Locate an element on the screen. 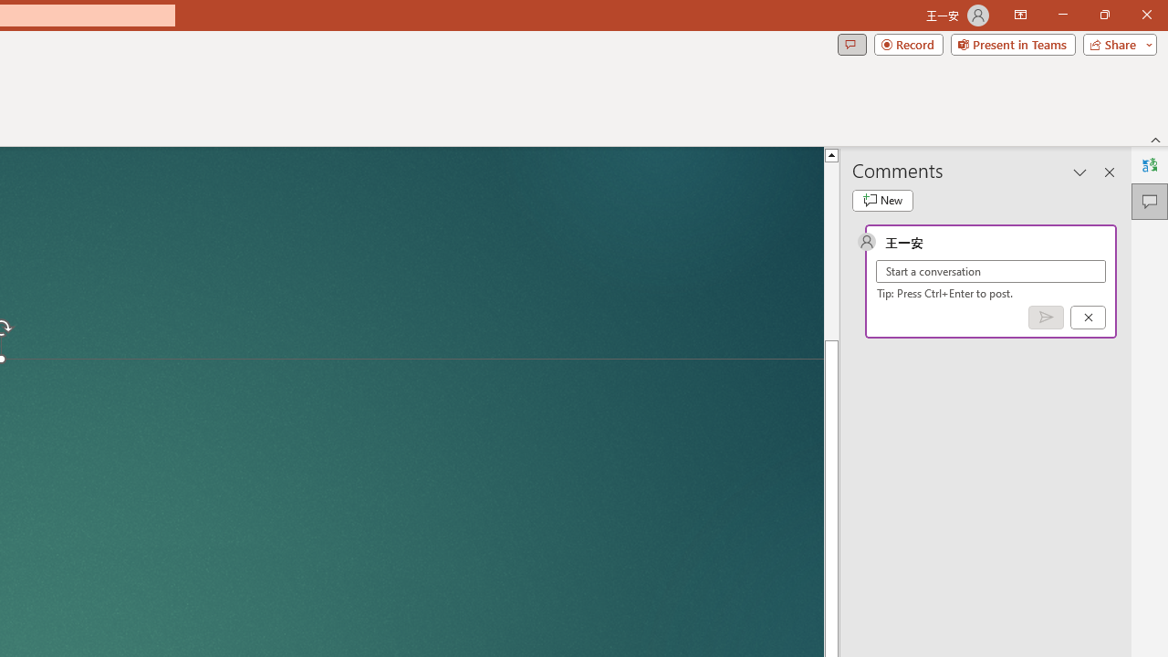  View Macros is located at coordinates (361, 124).